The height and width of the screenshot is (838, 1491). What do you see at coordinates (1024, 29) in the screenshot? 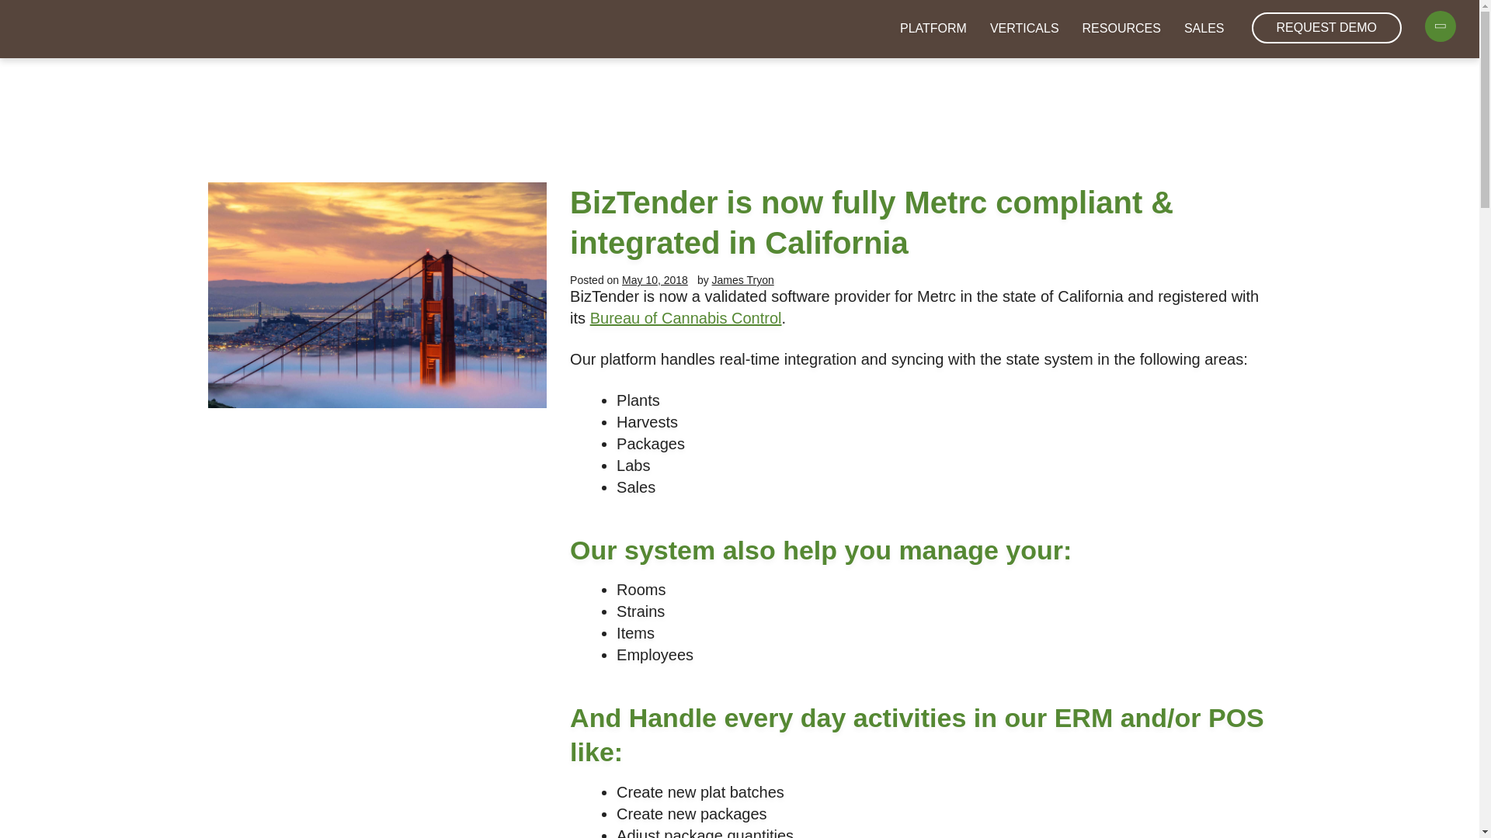
I see `VERTICALS` at bounding box center [1024, 29].